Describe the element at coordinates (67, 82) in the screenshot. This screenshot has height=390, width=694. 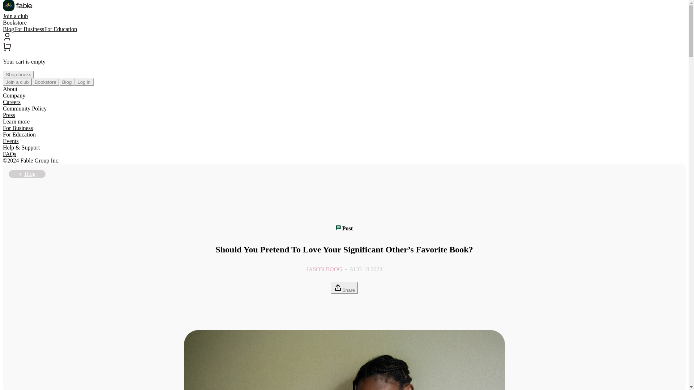
I see `Blog` at that location.